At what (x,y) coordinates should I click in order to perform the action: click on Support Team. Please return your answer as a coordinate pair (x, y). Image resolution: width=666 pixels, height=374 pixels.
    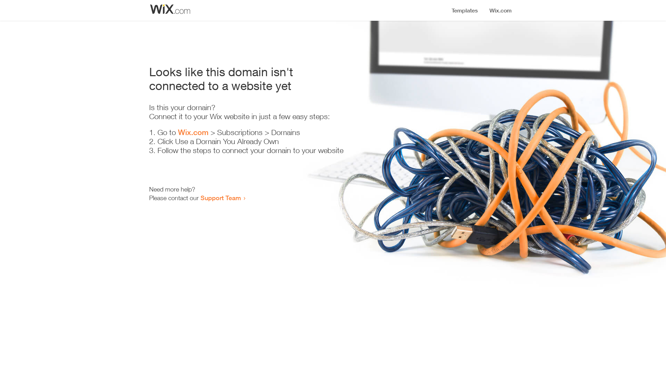
    Looking at the image, I should click on (221, 198).